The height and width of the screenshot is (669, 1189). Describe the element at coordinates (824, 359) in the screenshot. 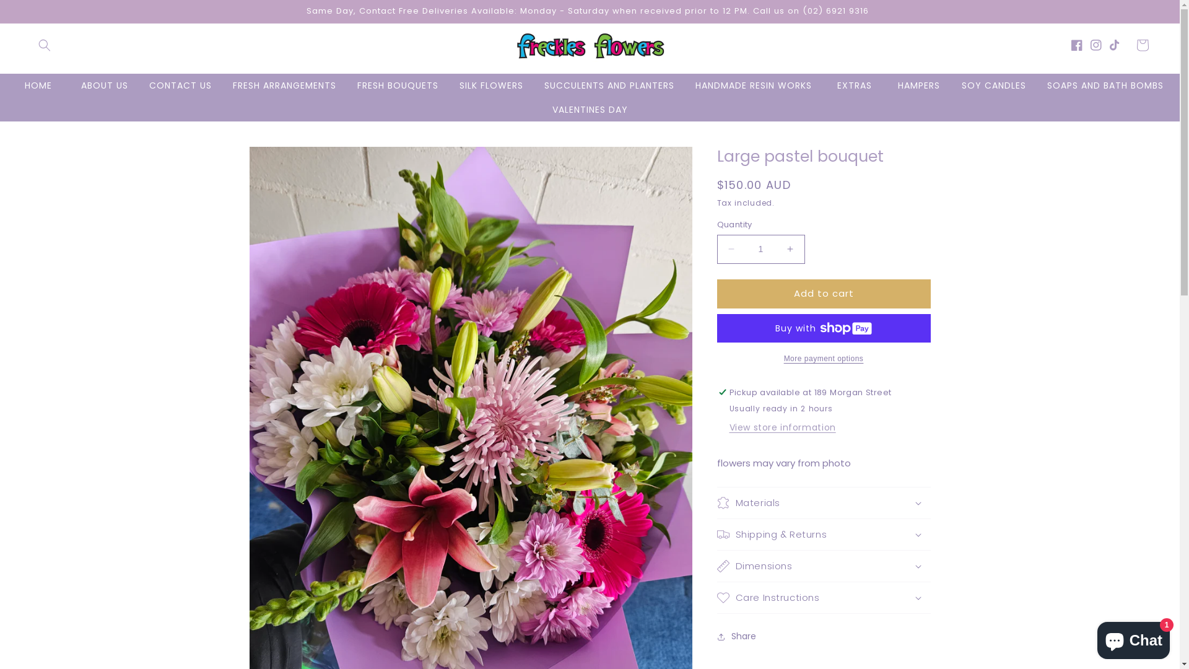

I see `More payment options` at that location.